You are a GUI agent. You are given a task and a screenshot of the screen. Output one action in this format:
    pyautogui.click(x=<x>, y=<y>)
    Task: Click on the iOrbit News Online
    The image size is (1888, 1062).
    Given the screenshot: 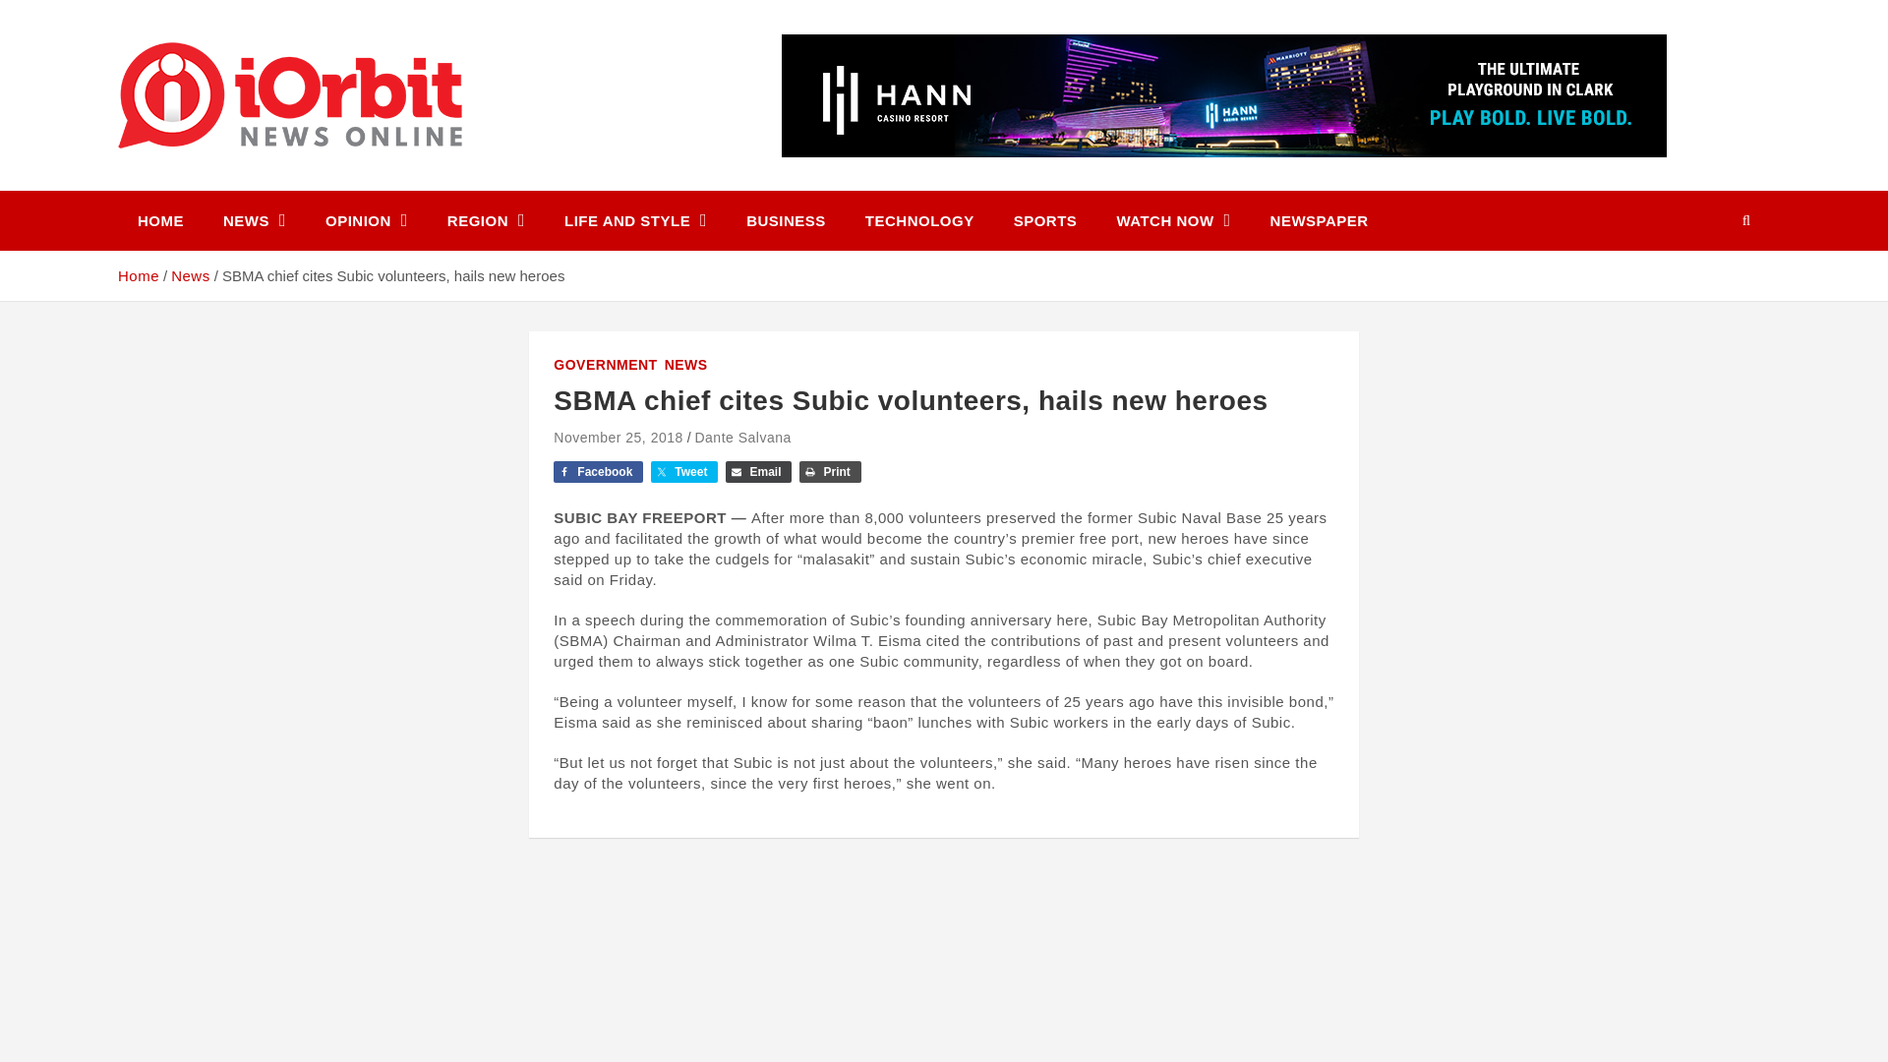 What is the action you would take?
    pyautogui.click(x=298, y=187)
    